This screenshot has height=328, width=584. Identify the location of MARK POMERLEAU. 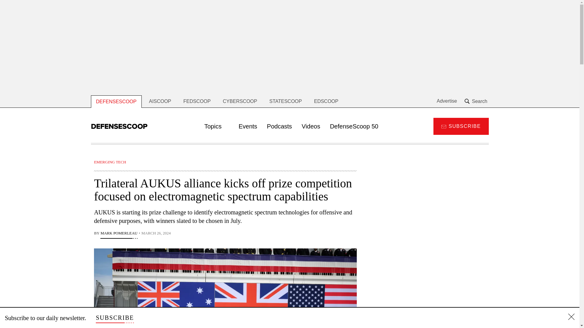
(119, 234).